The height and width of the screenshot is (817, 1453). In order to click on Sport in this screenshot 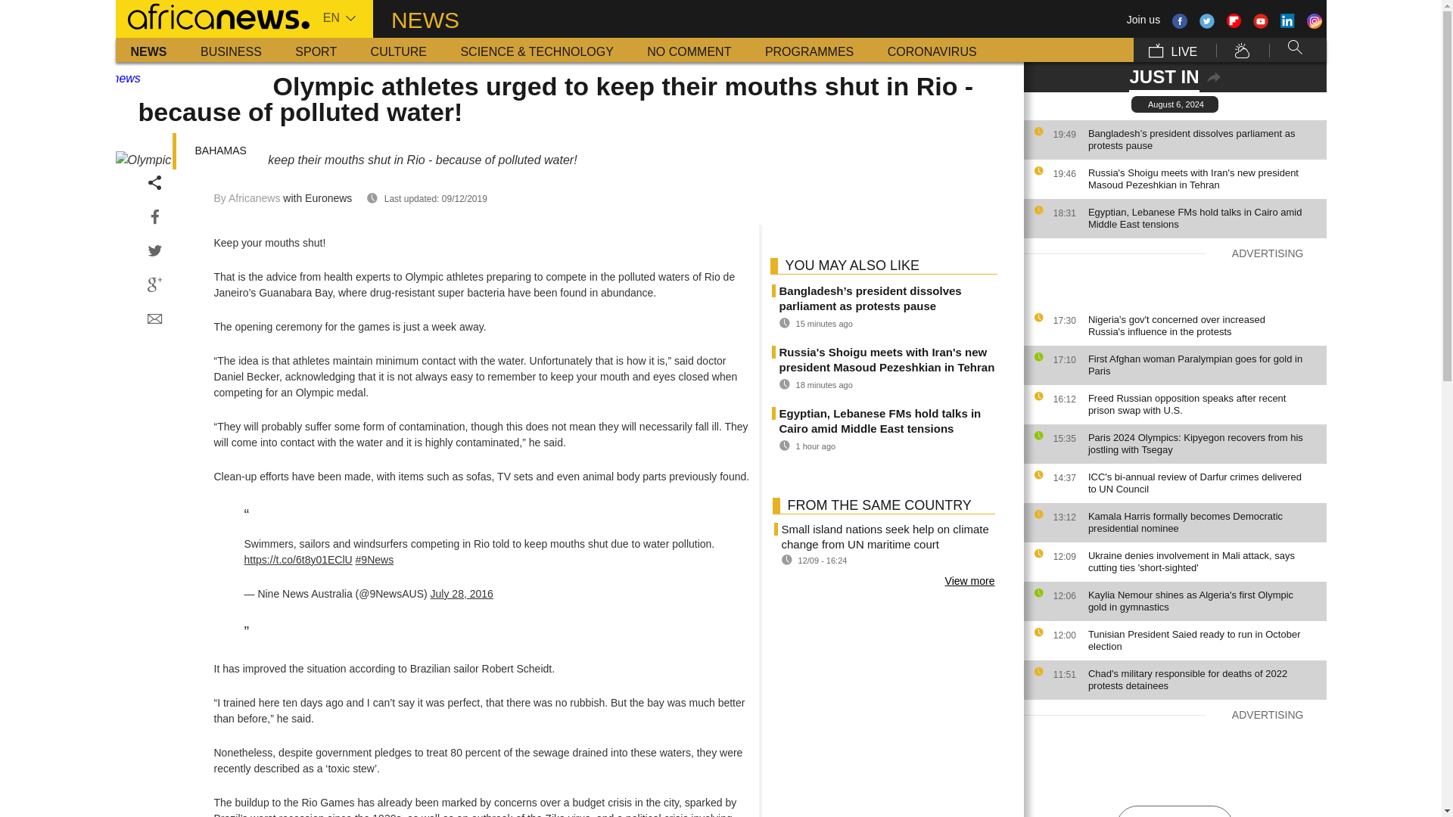, I will do `click(316, 50)`.